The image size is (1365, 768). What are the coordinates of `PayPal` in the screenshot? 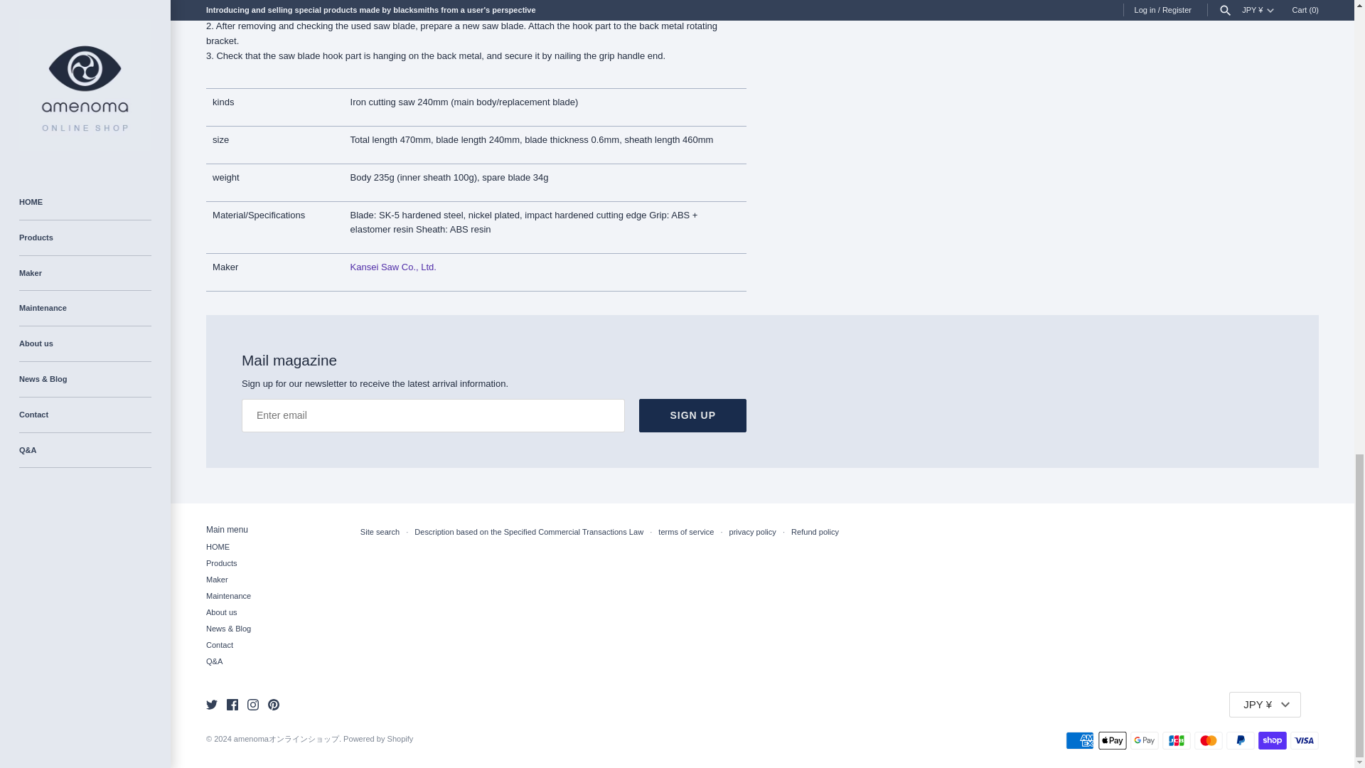 It's located at (1240, 741).